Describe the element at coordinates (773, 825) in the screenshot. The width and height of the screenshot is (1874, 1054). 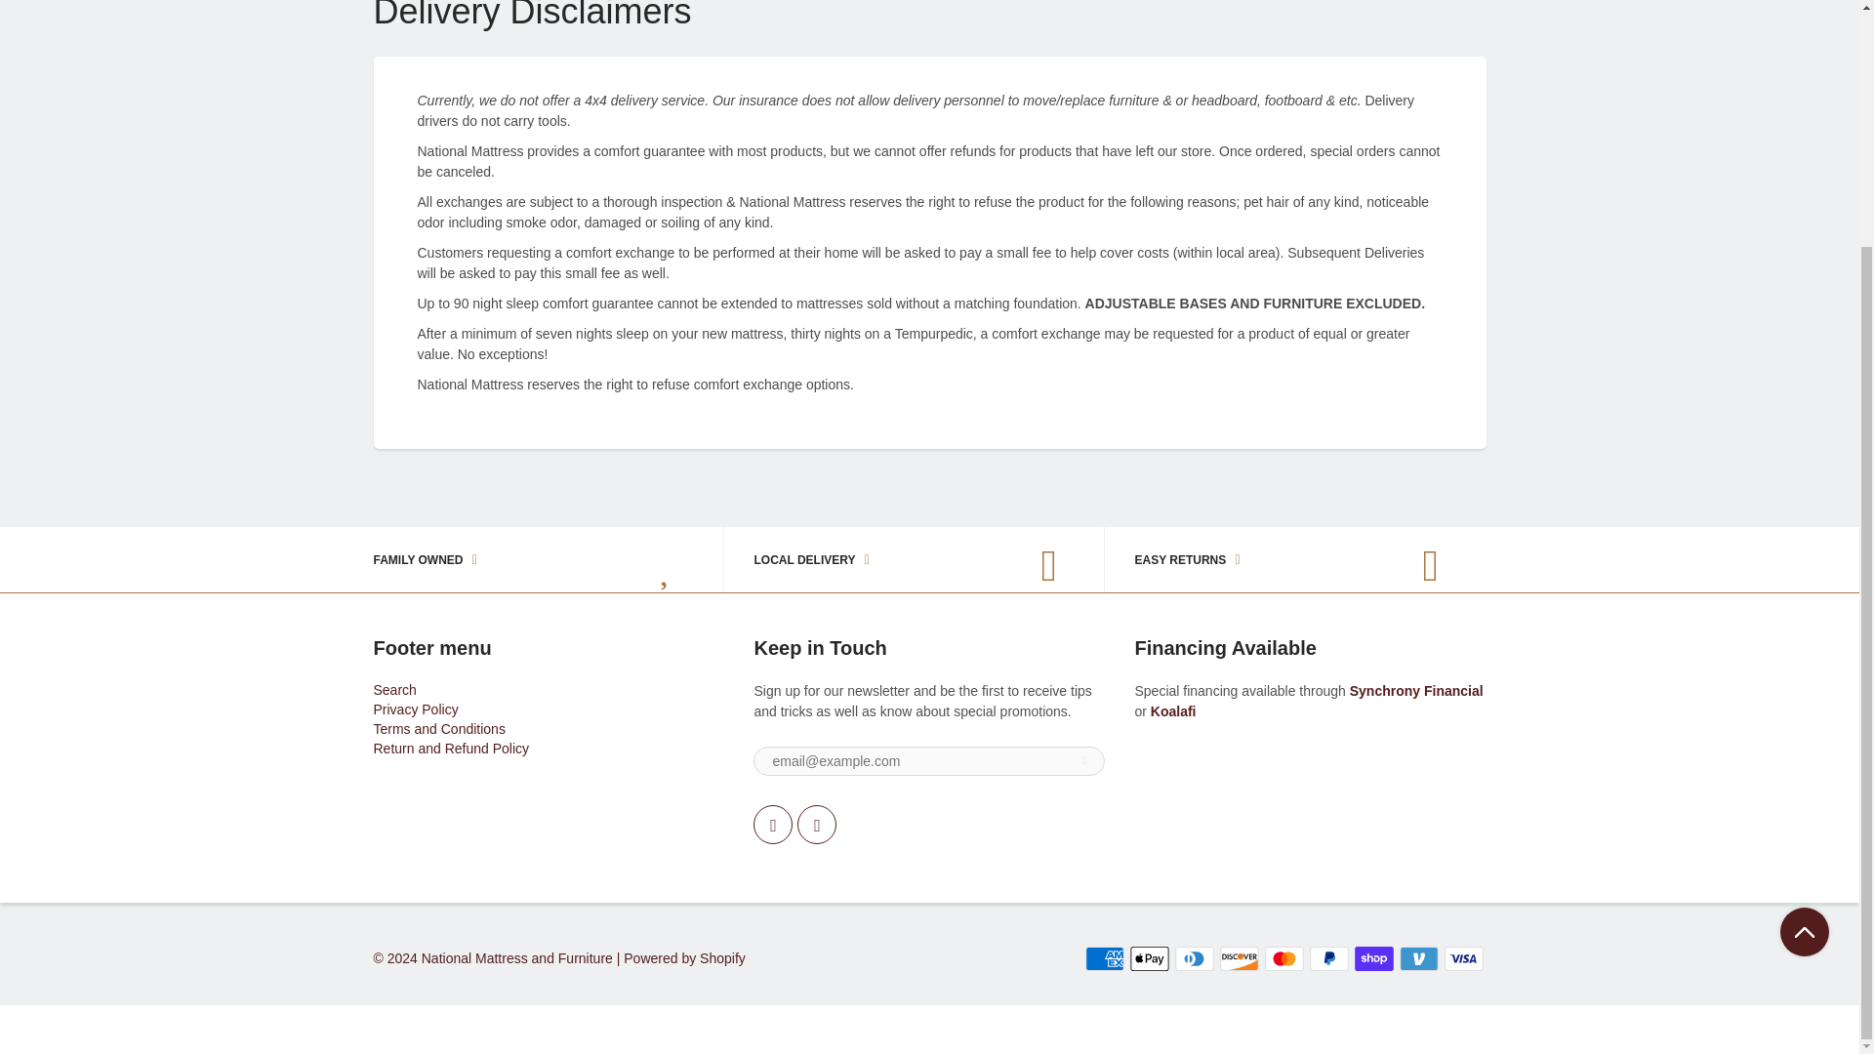
I see `Facebook` at that location.